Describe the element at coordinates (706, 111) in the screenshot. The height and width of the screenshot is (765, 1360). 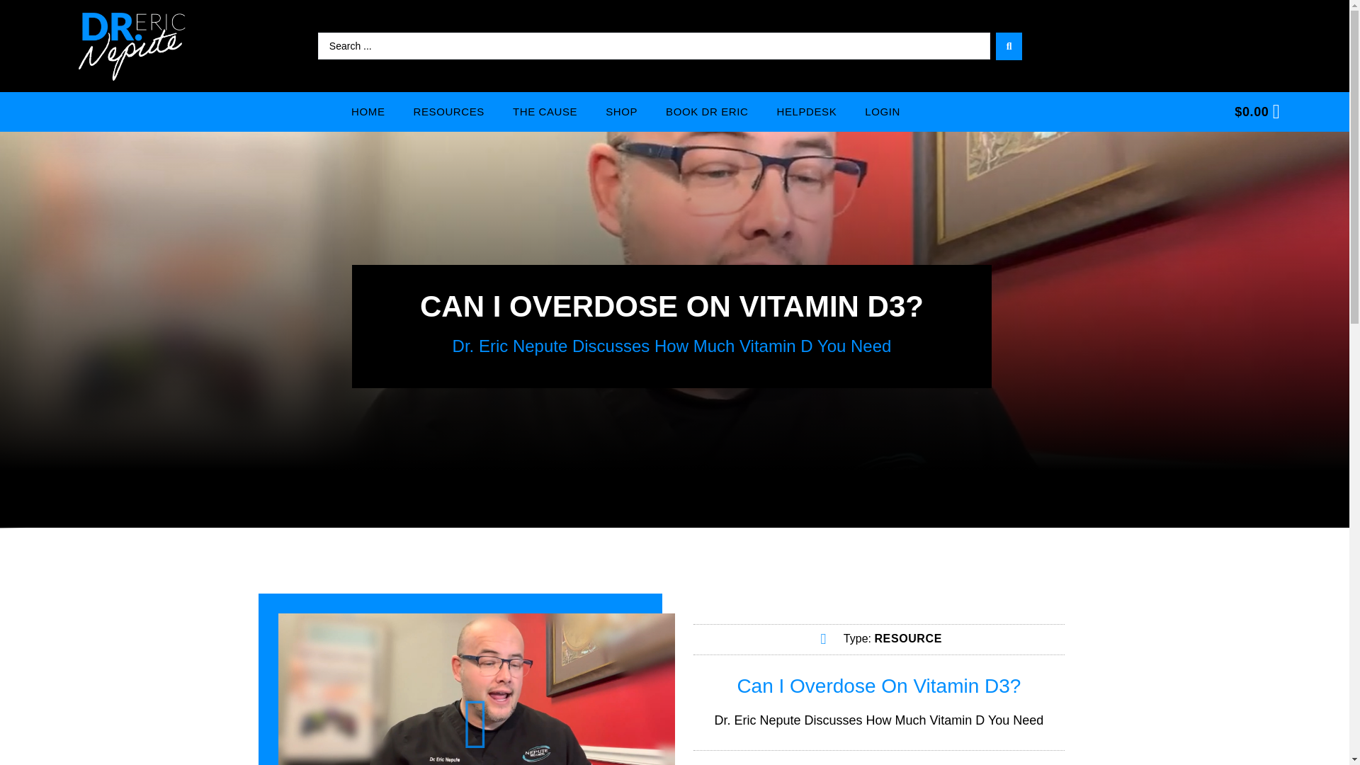
I see `BOOK DR ERIC` at that location.